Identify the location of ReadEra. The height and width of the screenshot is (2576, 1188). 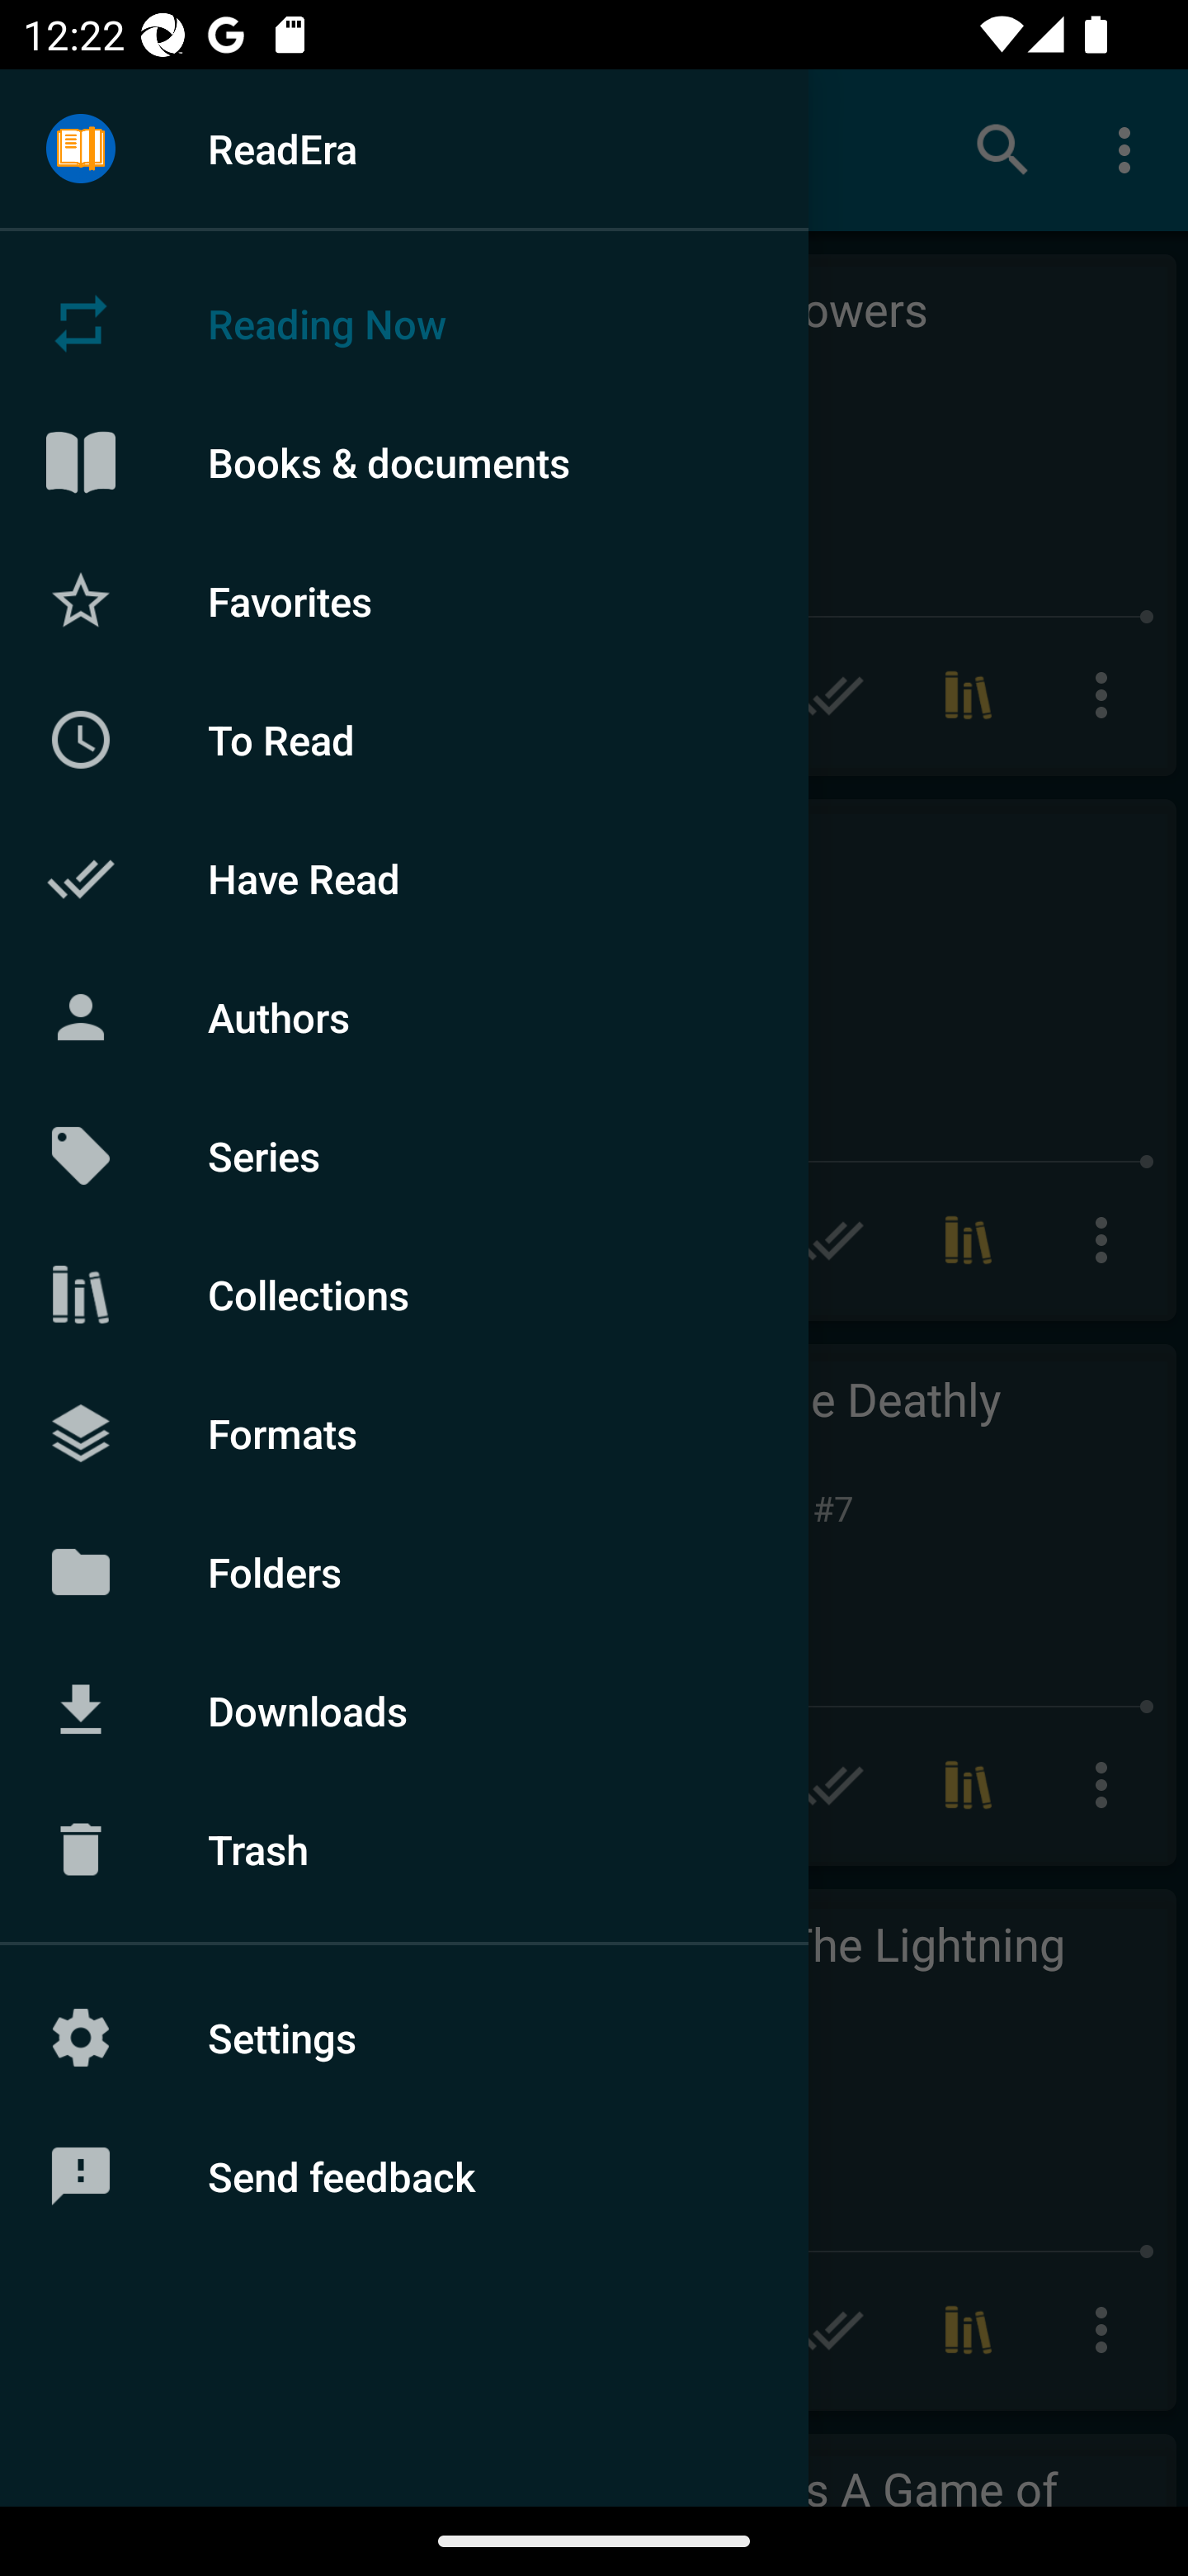
(404, 148).